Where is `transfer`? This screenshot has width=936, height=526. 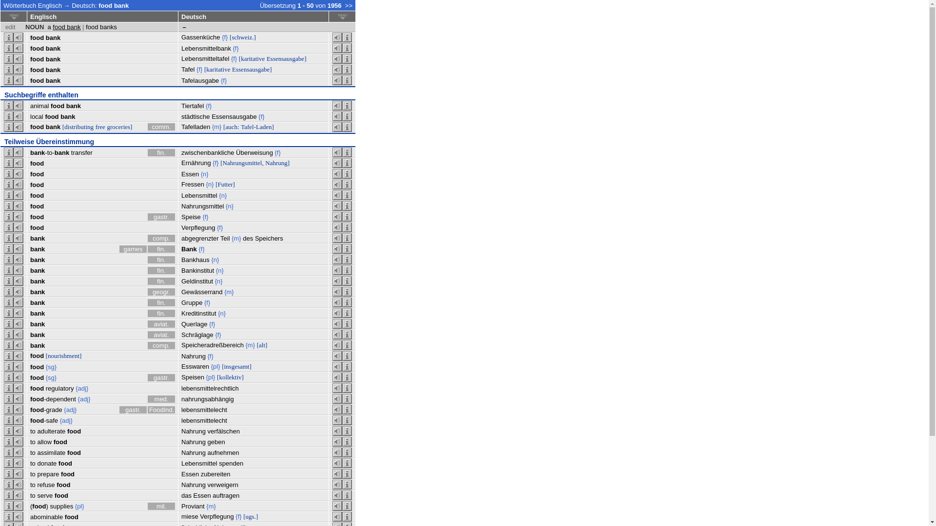 transfer is located at coordinates (82, 153).